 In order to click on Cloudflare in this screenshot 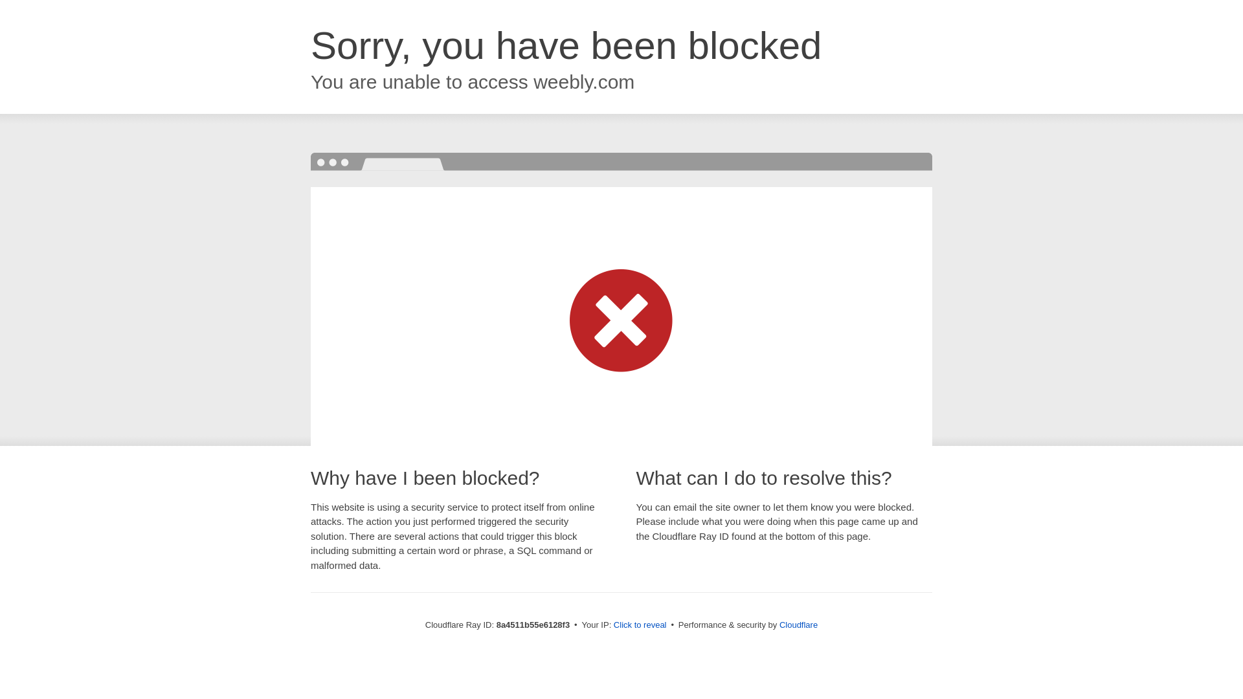, I will do `click(798, 625)`.